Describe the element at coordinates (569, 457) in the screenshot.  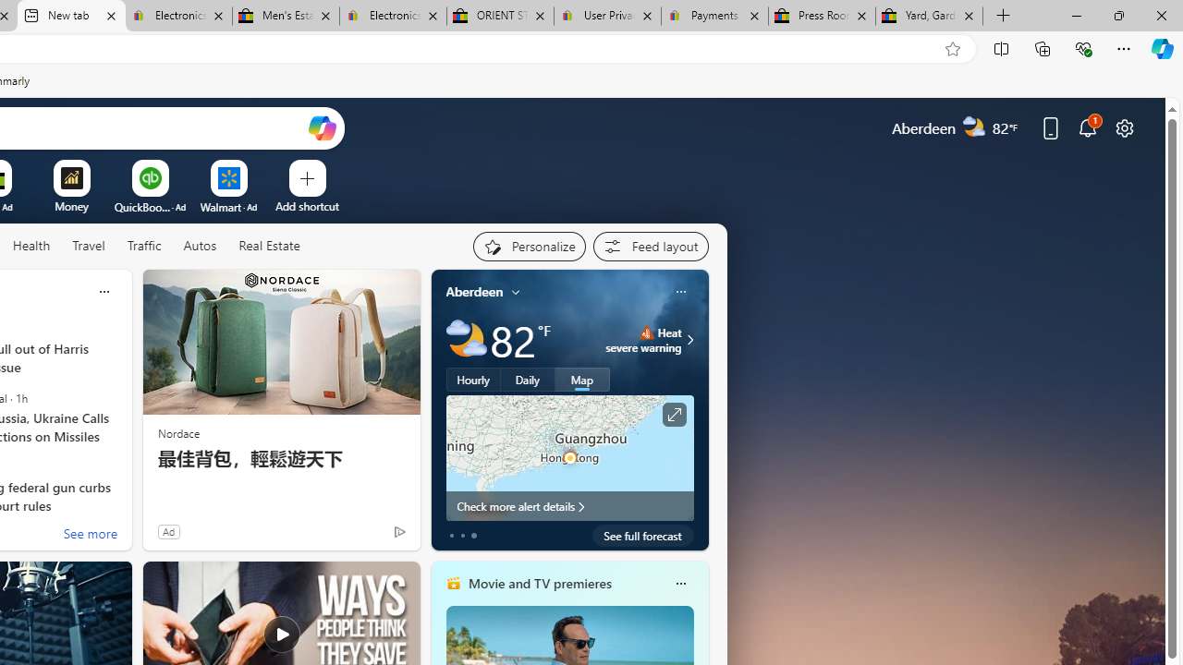
I see `Larger map ` at that location.